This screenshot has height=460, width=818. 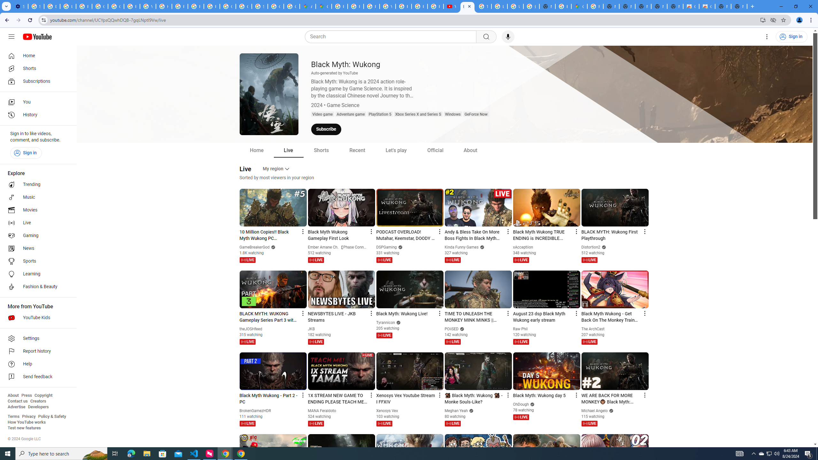 What do you see at coordinates (323, 114) in the screenshot?
I see `Video game` at bounding box center [323, 114].